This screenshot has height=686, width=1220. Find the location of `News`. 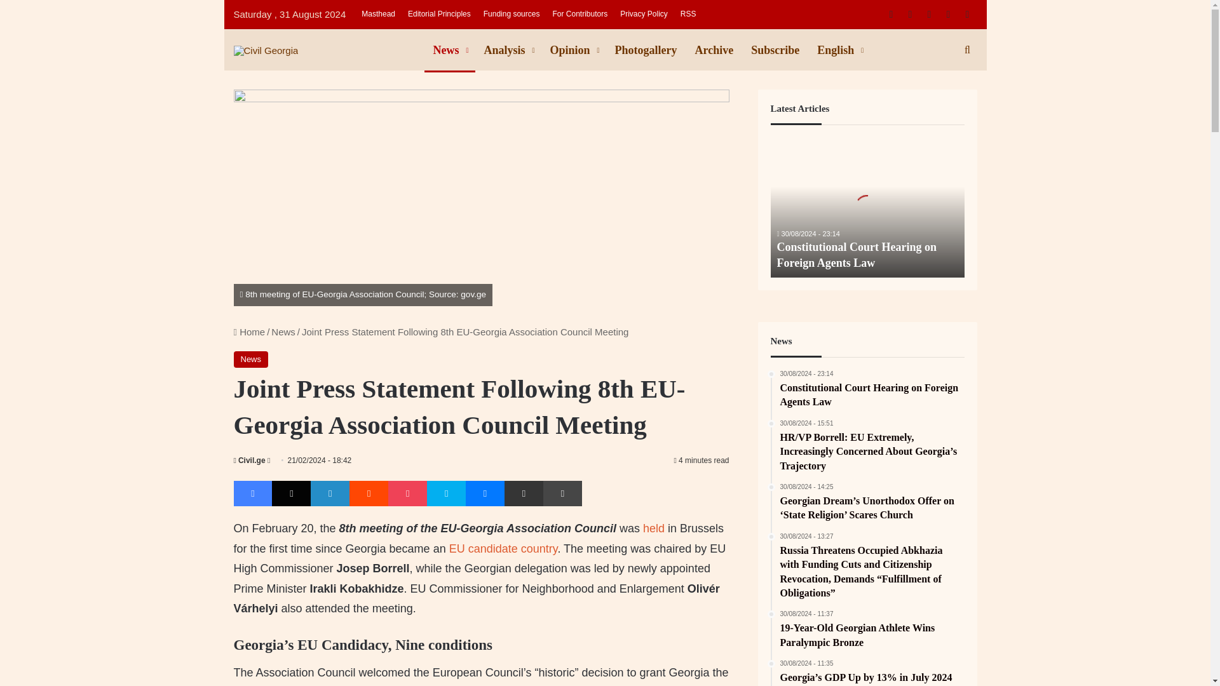

News is located at coordinates (251, 359).